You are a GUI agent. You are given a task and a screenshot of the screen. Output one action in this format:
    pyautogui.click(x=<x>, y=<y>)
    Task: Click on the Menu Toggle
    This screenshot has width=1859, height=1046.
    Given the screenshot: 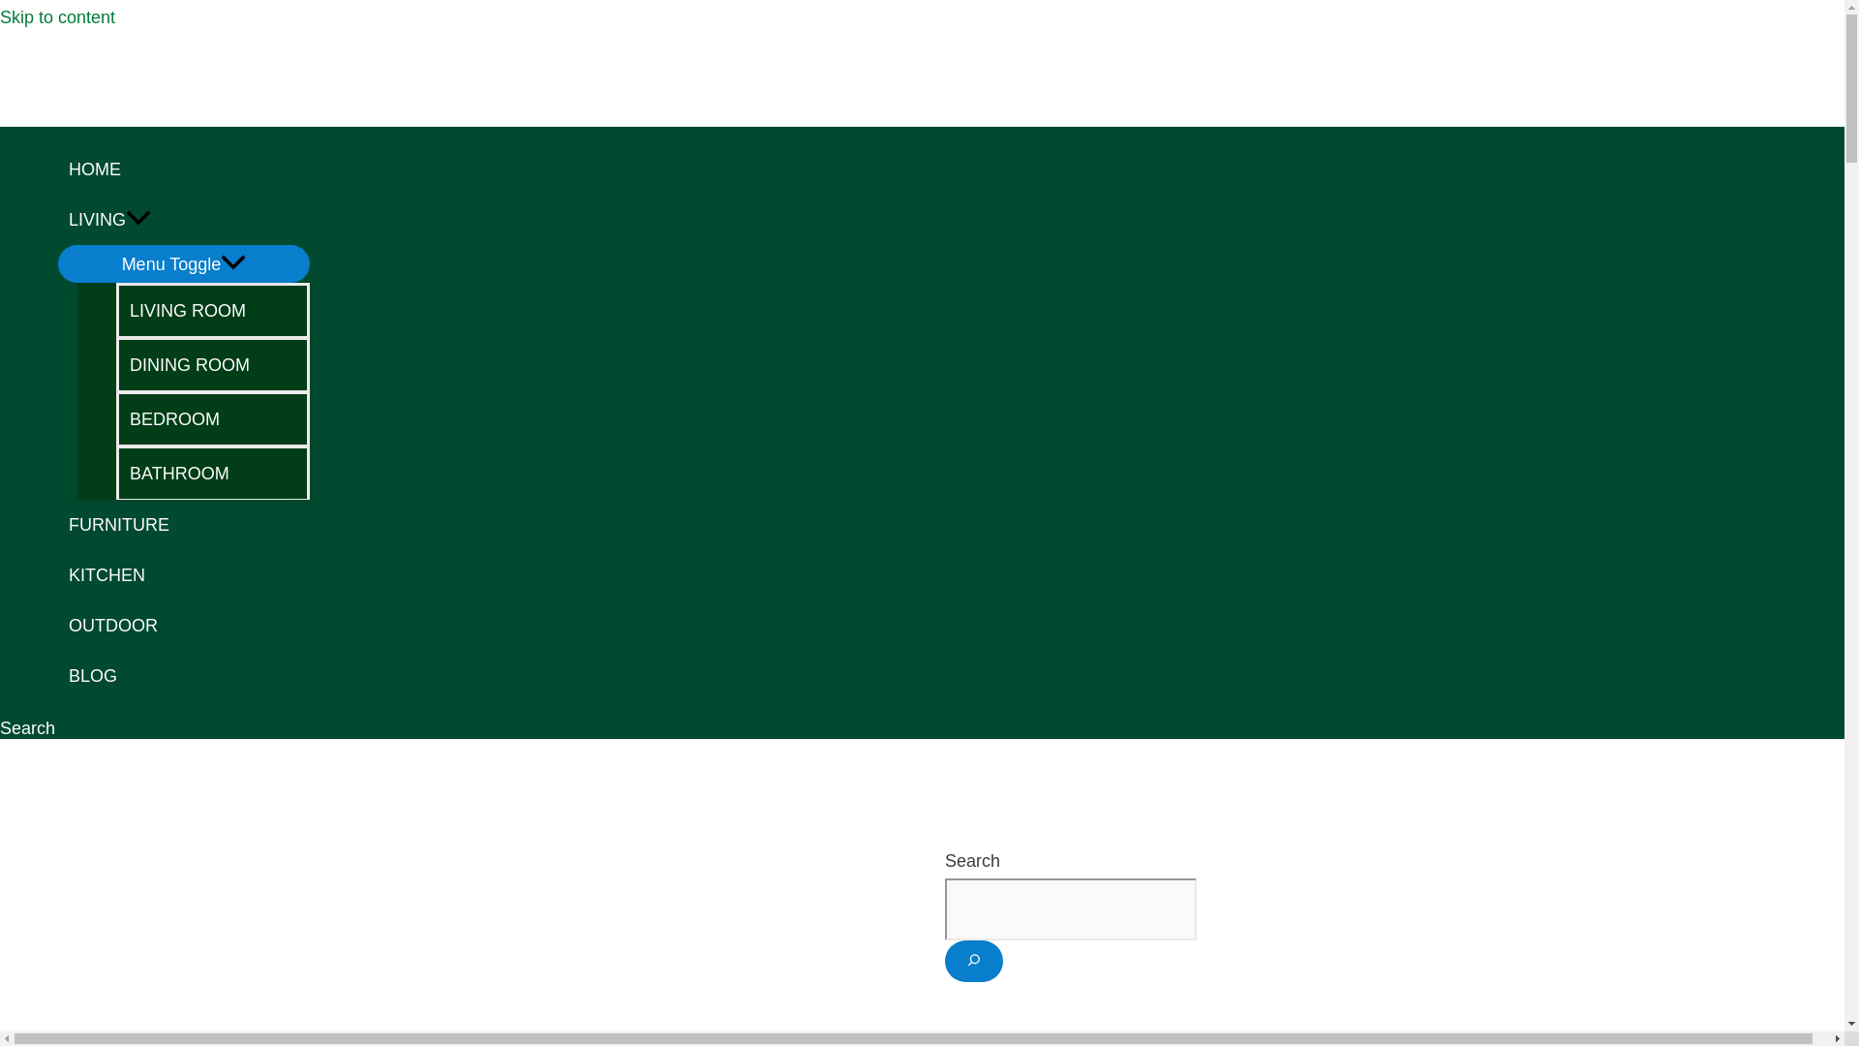 What is the action you would take?
    pyautogui.click(x=184, y=263)
    